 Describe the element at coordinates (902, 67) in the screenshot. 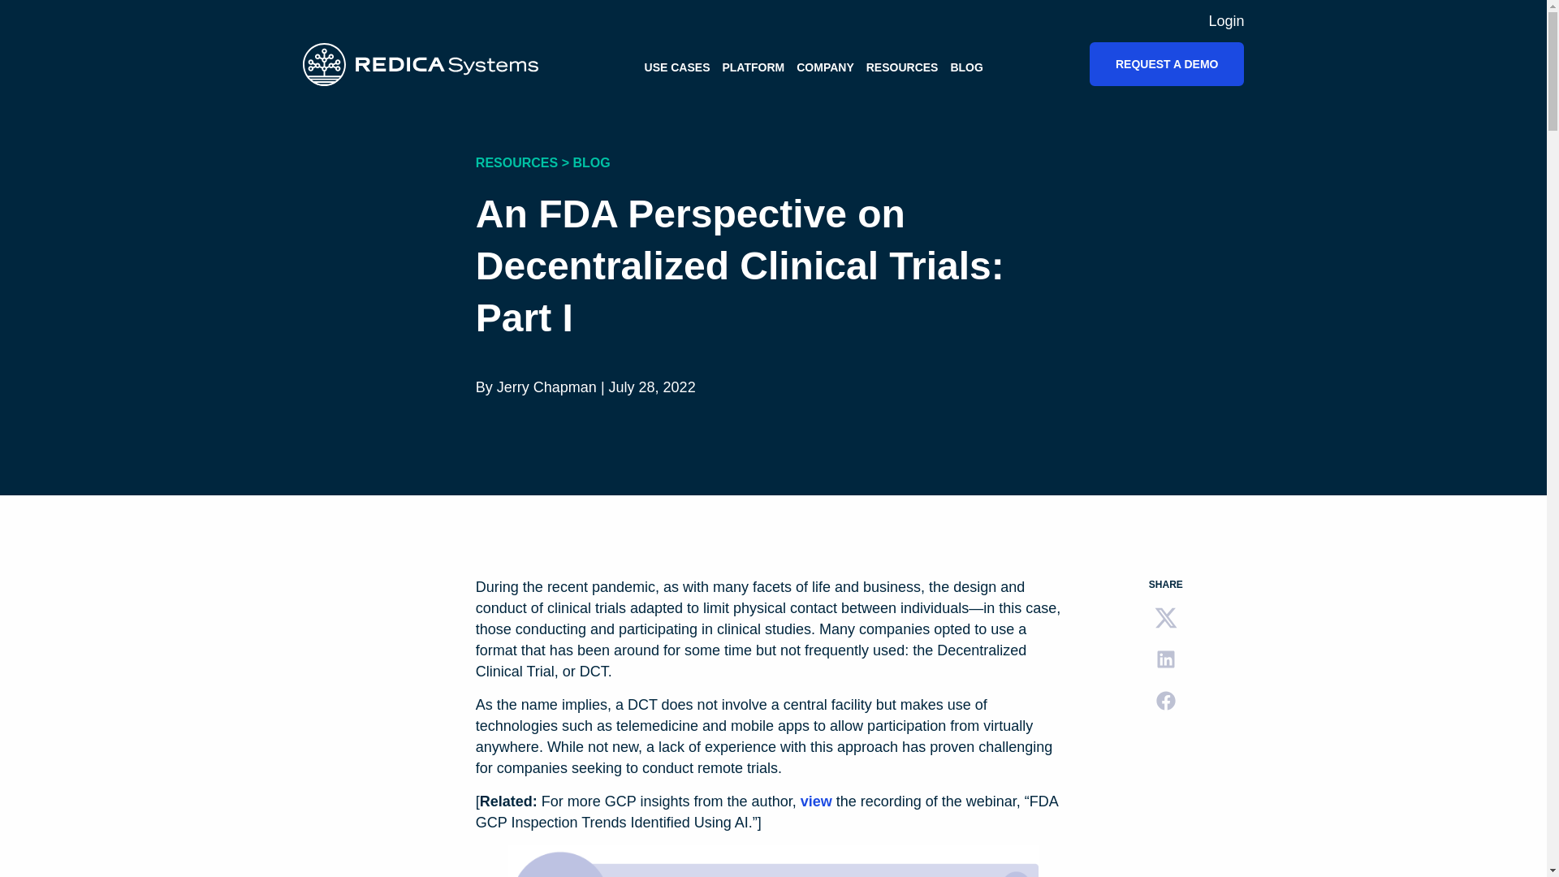

I see `RESOURCES` at that location.